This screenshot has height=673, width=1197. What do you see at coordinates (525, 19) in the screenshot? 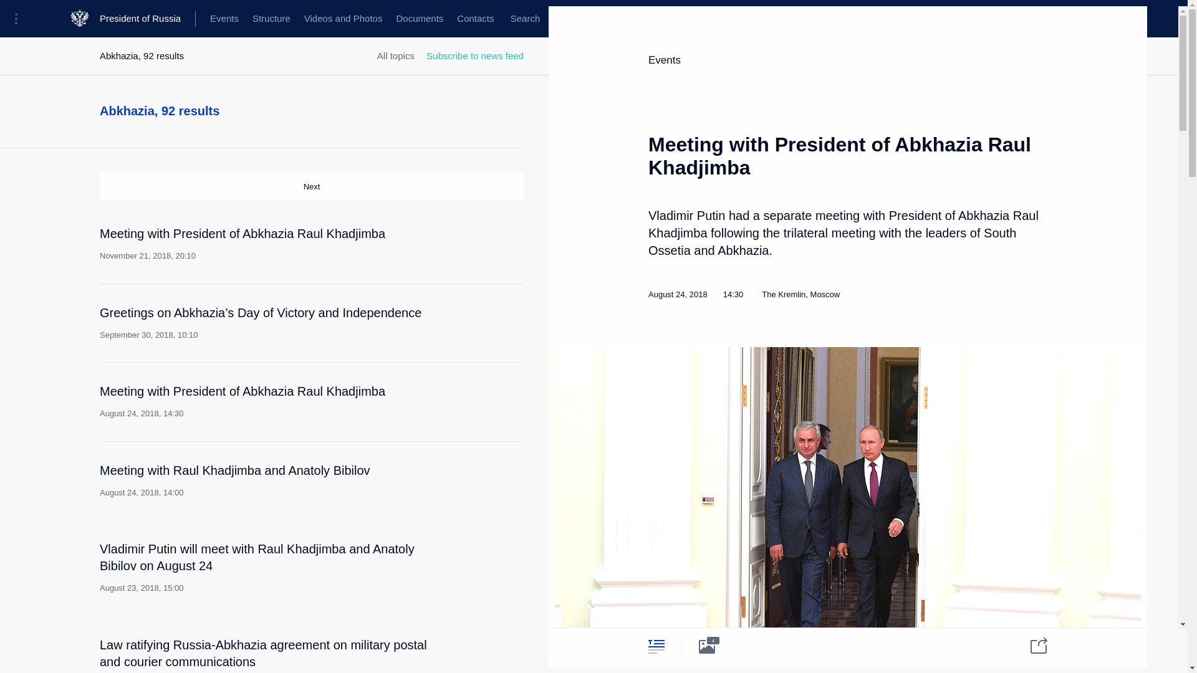
I see `Global website search` at bounding box center [525, 19].